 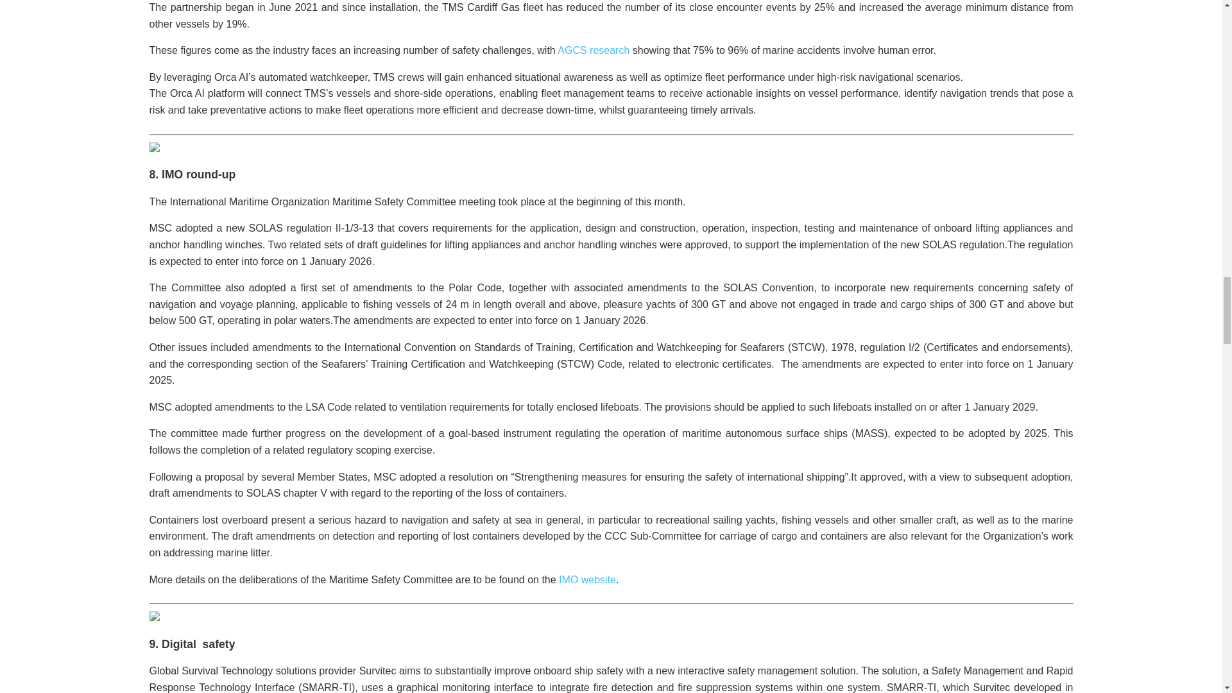 I want to click on IMO website, so click(x=588, y=579).